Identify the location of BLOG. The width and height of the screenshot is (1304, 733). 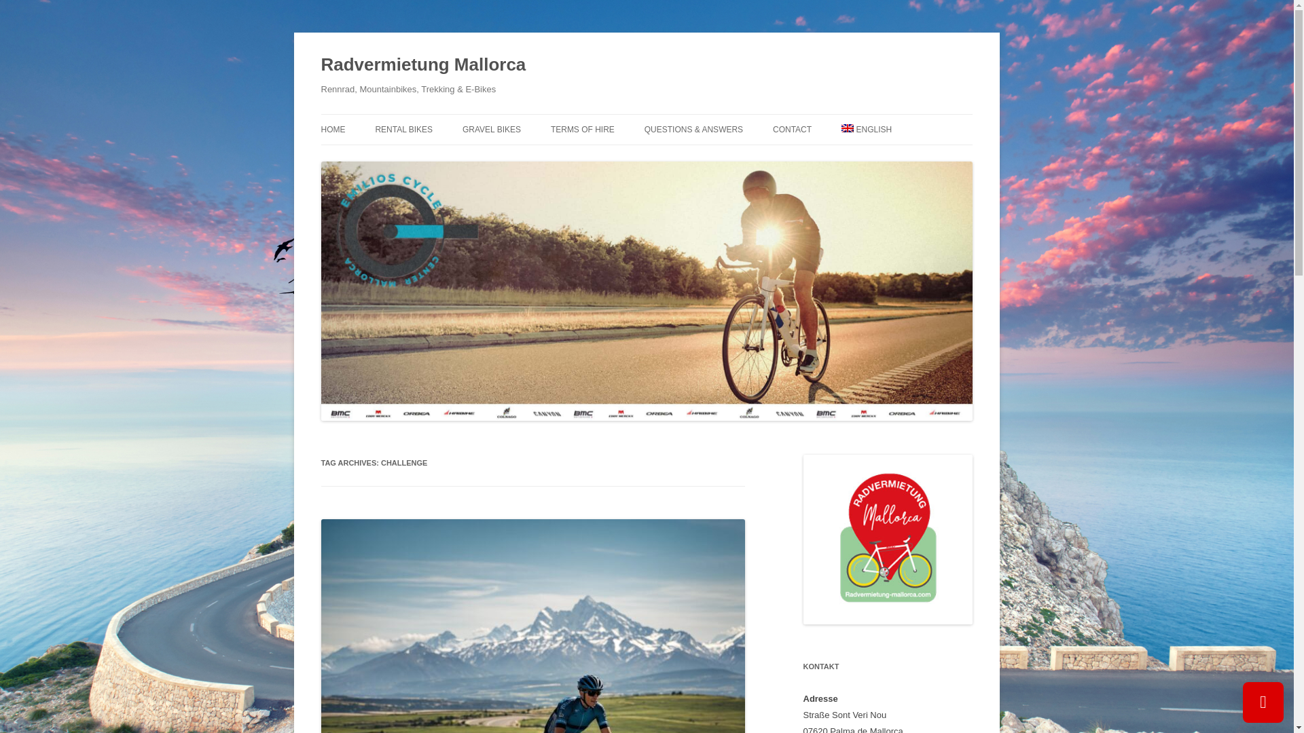
(841, 157).